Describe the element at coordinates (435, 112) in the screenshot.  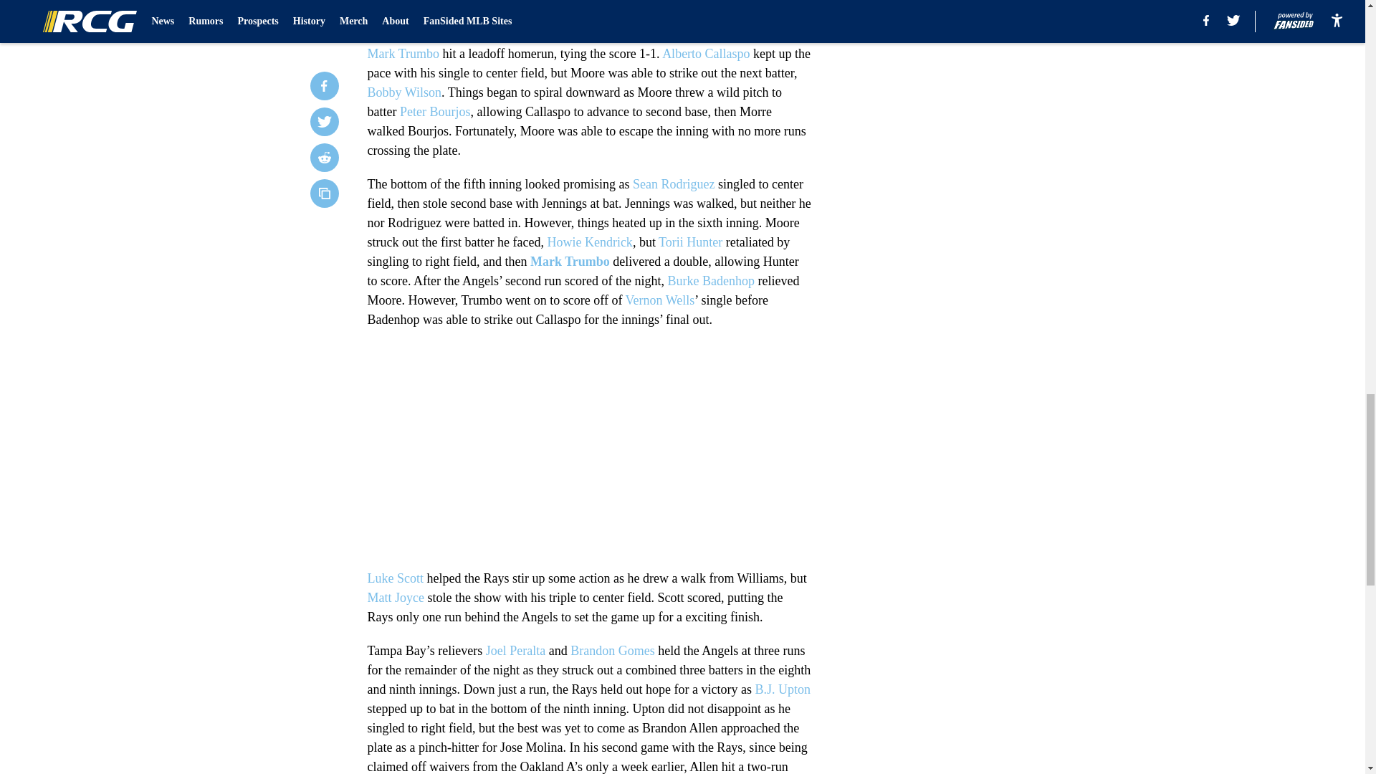
I see `Peter Bourjos` at that location.